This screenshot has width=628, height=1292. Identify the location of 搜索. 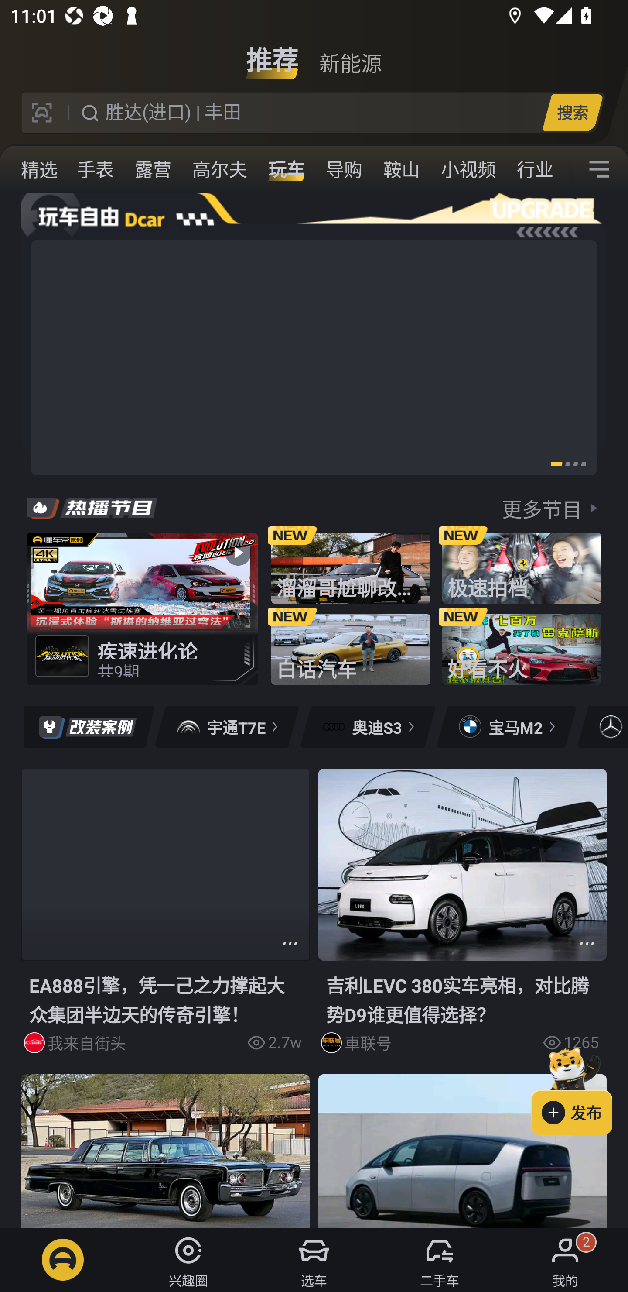
(572, 112).